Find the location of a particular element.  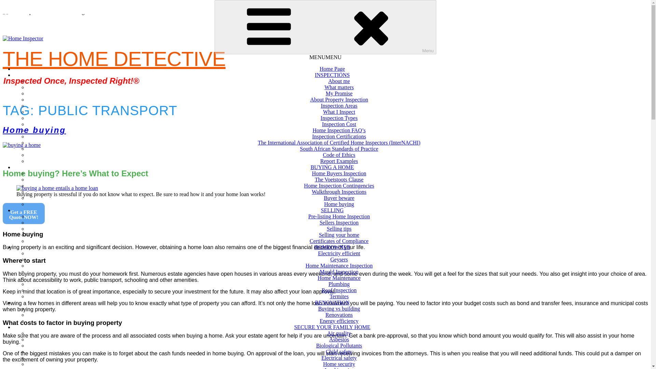

Home Buyers Inspection is located at coordinates (339, 173).